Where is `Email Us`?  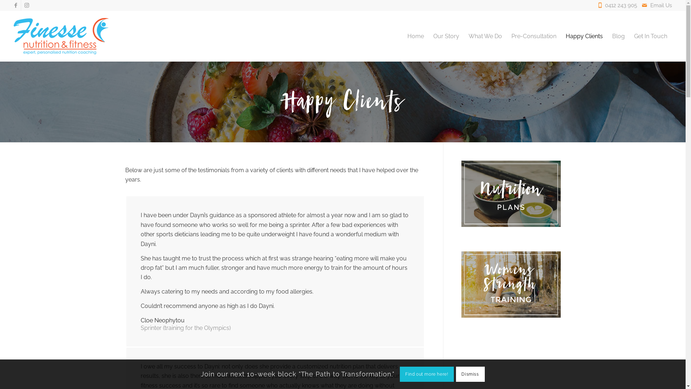
Email Us is located at coordinates (661, 5).